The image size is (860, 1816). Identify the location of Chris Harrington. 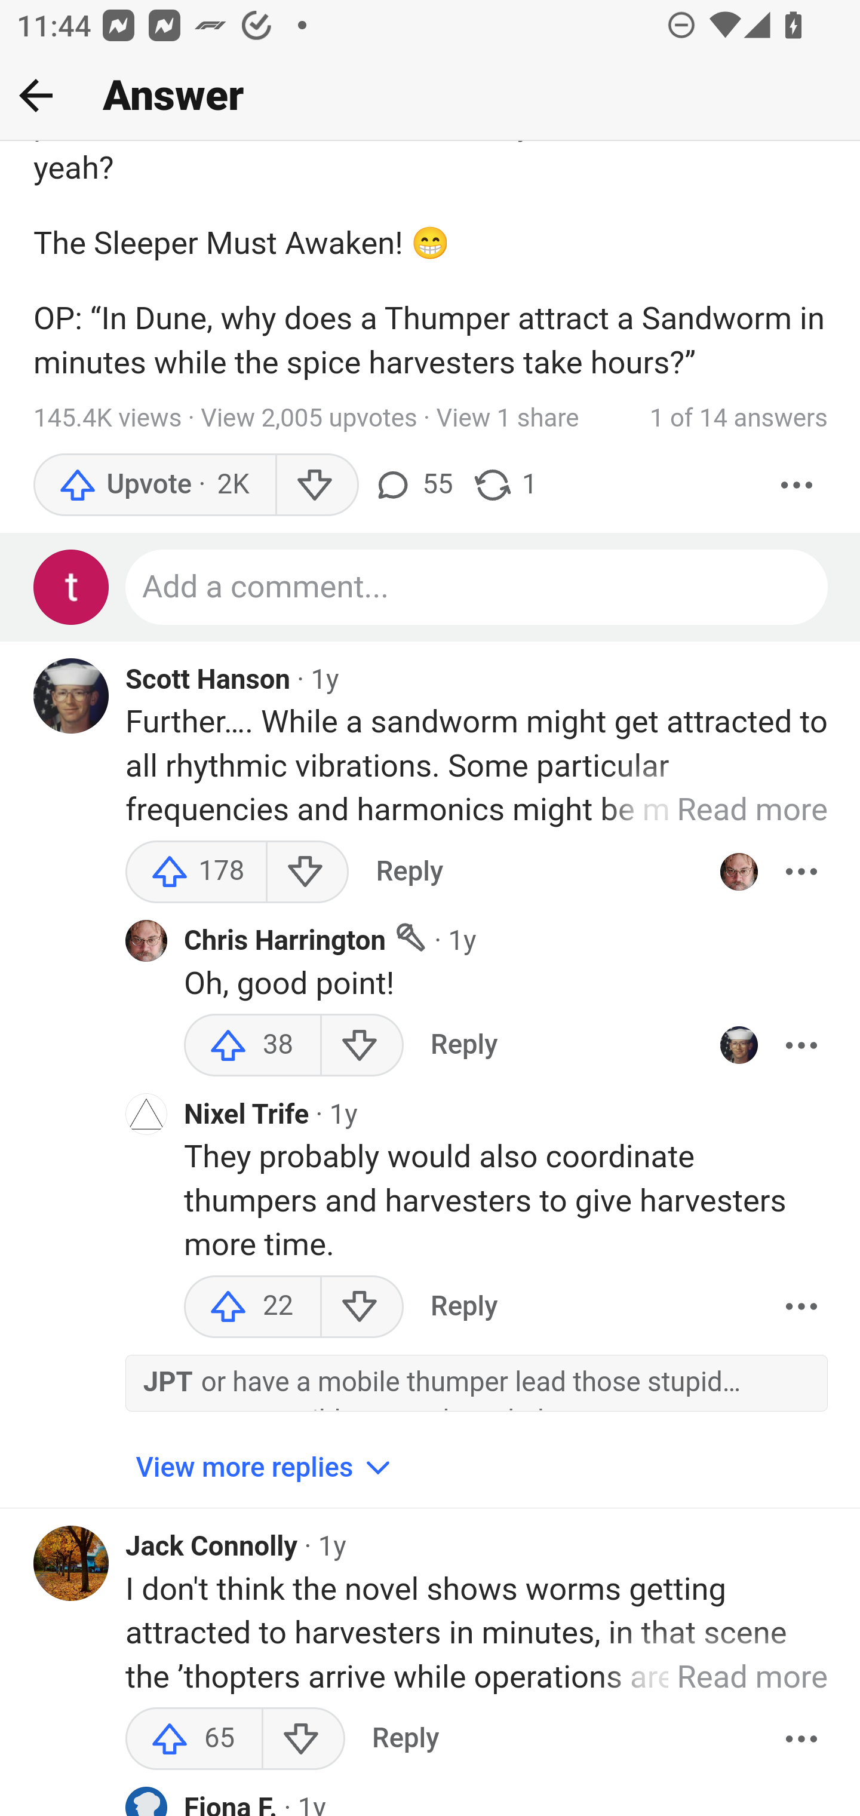
(285, 943).